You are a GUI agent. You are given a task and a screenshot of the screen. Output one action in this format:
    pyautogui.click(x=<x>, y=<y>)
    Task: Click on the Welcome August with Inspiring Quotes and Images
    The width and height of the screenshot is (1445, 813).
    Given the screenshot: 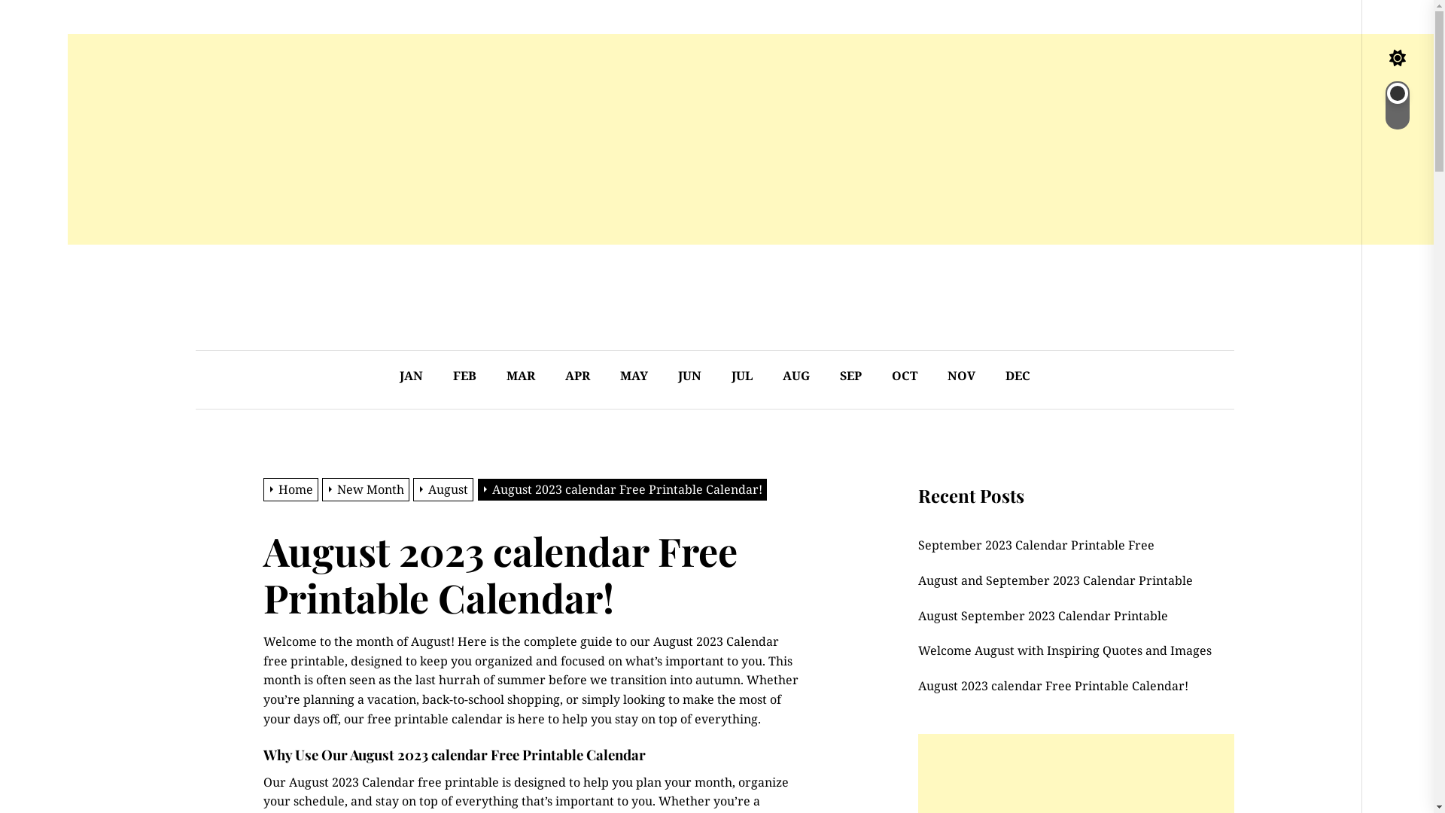 What is the action you would take?
    pyautogui.click(x=1067, y=651)
    